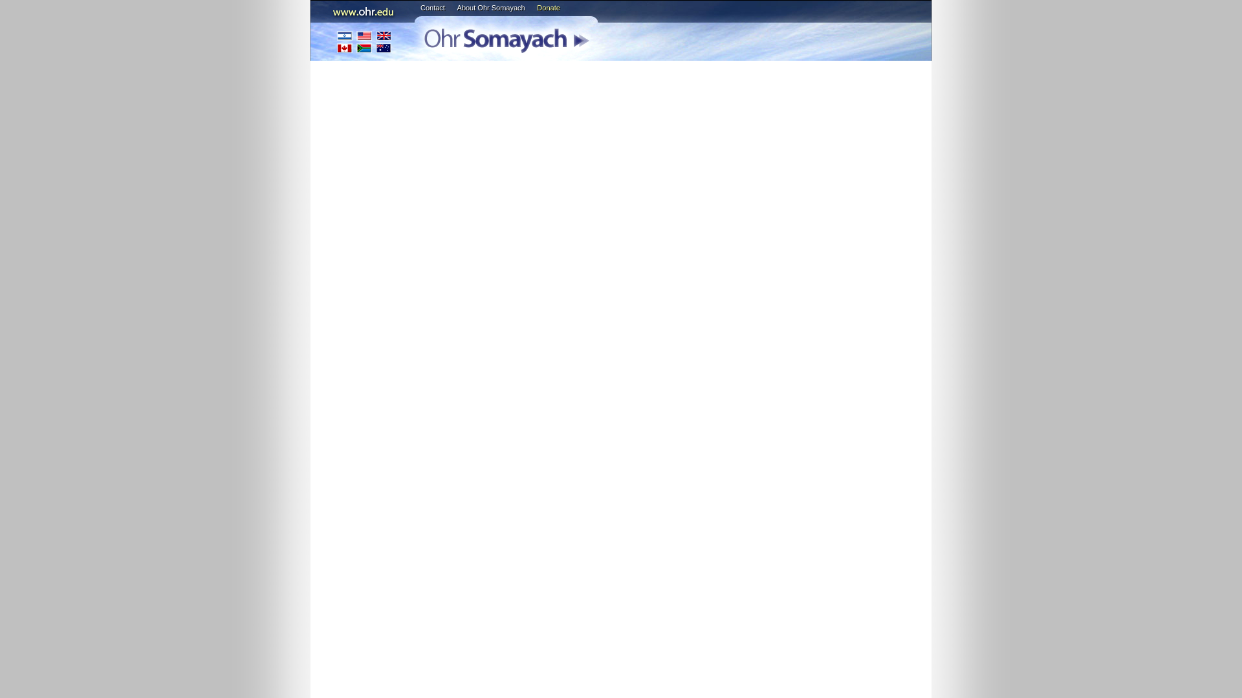  What do you see at coordinates (491, 8) in the screenshot?
I see `About Ohr Somayach` at bounding box center [491, 8].